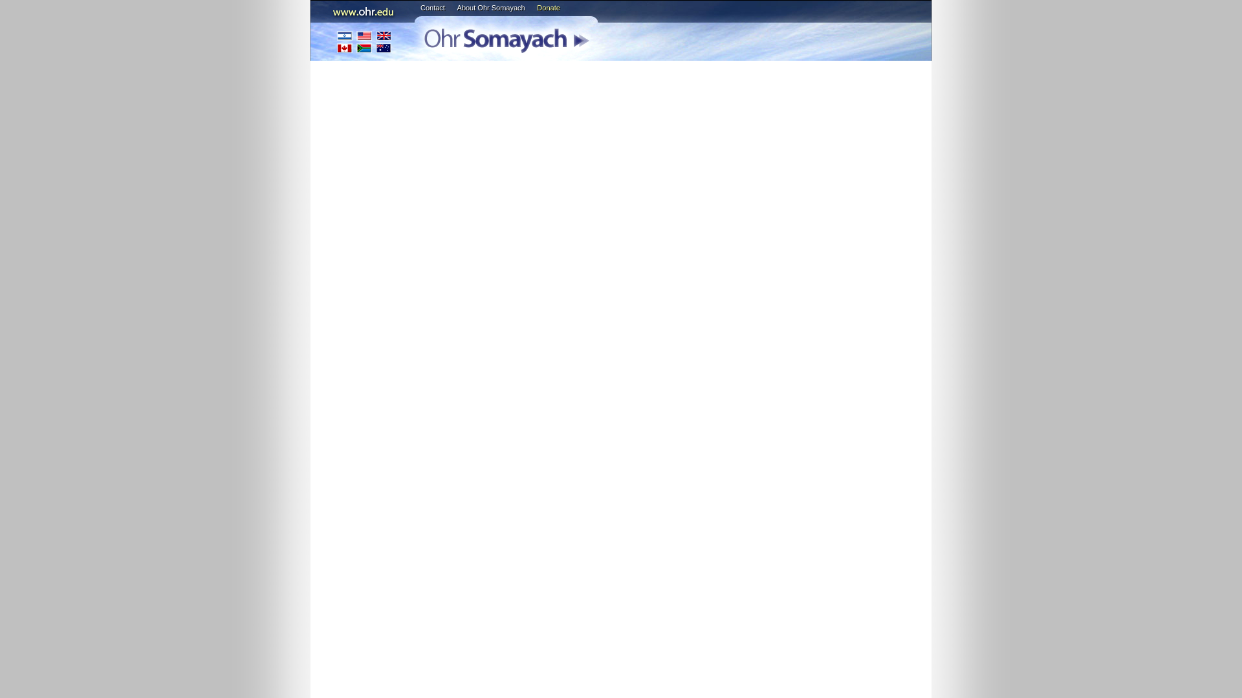  What do you see at coordinates (491, 8) in the screenshot?
I see `About Ohr Somayach` at bounding box center [491, 8].